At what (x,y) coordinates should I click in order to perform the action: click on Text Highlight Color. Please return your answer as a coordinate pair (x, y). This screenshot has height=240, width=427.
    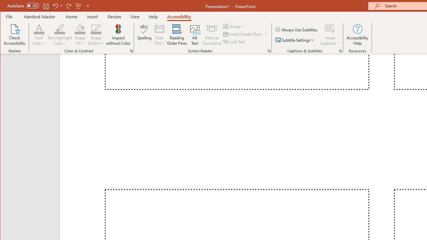
    Looking at the image, I should click on (59, 29).